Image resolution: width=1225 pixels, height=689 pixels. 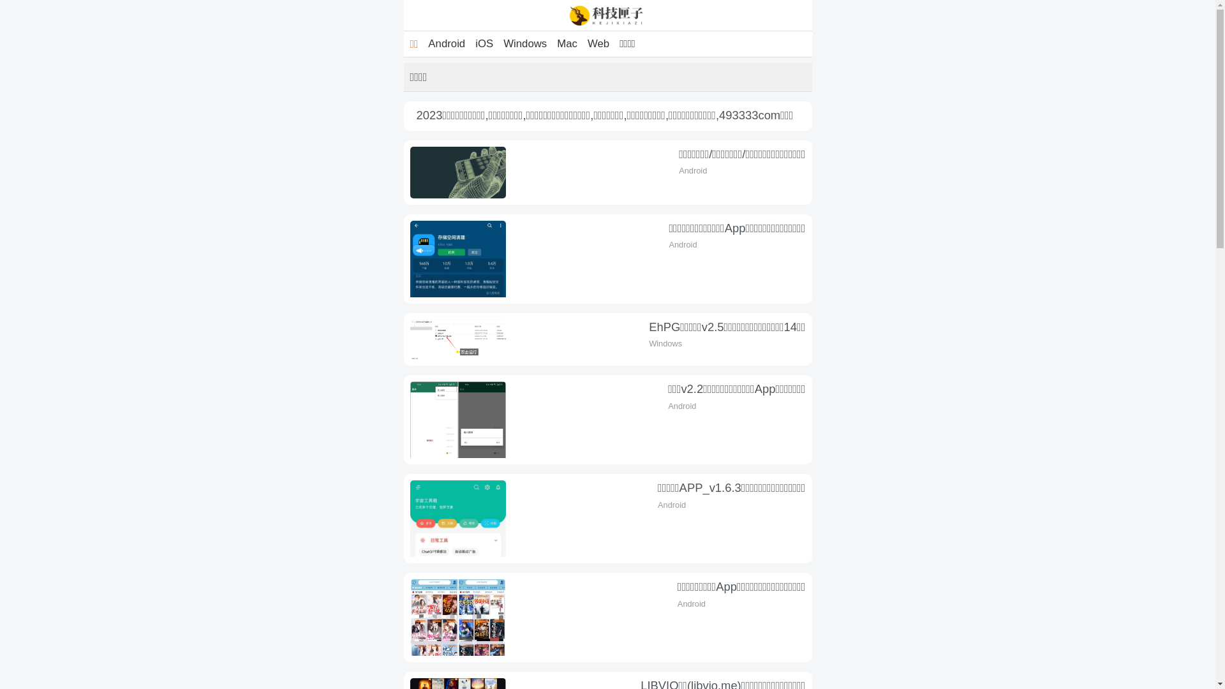 I want to click on iOS, so click(x=484, y=44).